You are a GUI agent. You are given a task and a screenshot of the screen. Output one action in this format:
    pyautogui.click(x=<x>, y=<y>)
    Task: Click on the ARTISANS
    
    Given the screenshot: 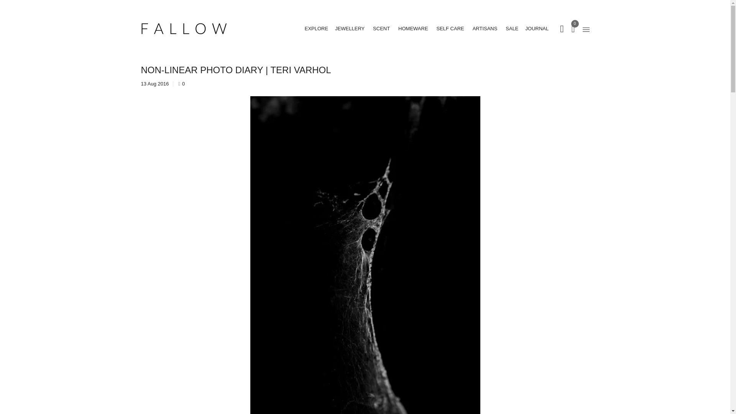 What is the action you would take?
    pyautogui.click(x=485, y=28)
    